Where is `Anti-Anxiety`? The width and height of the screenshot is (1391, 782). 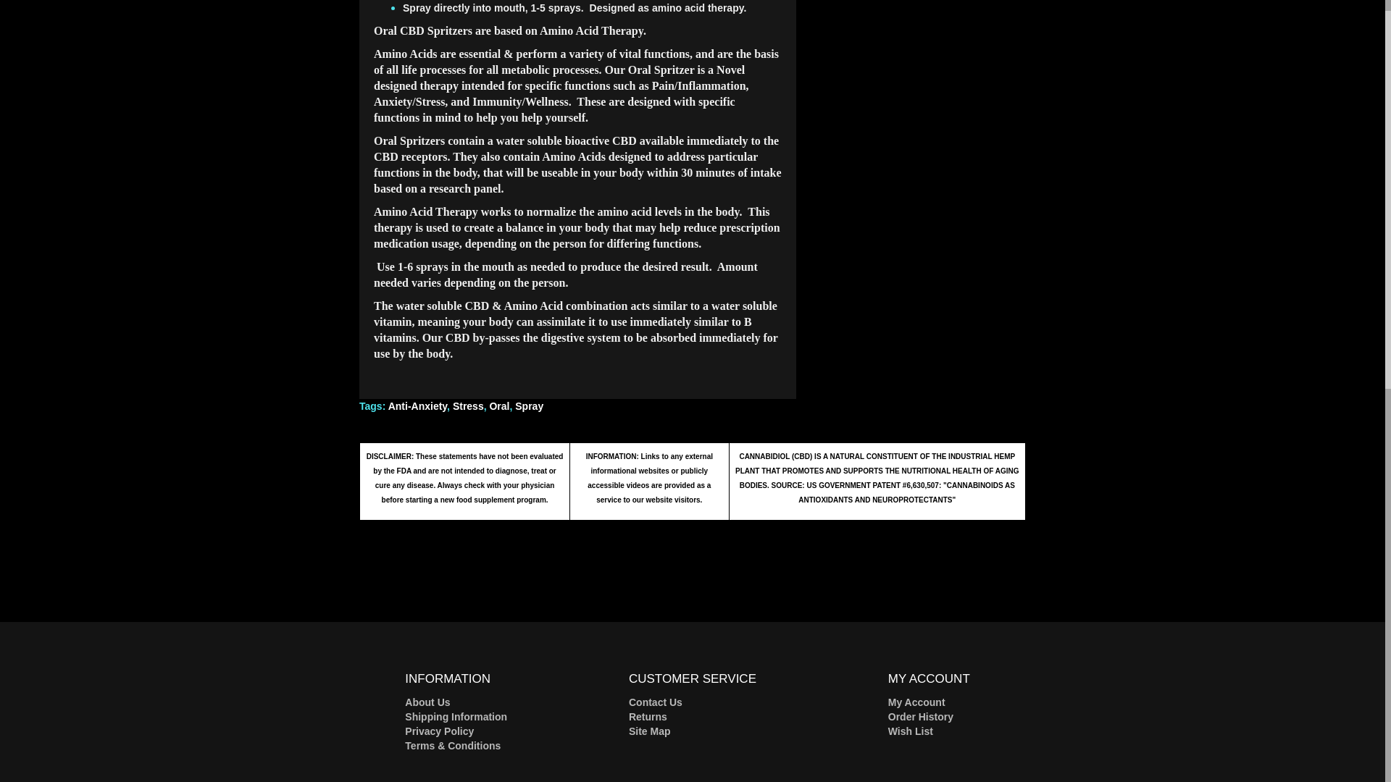 Anti-Anxiety is located at coordinates (417, 405).